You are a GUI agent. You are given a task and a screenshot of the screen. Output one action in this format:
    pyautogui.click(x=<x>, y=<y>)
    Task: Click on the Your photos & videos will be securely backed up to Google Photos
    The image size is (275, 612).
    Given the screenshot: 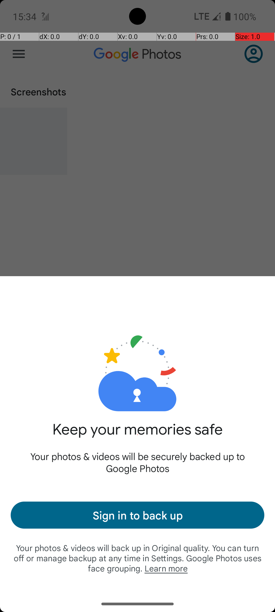 What is the action you would take?
    pyautogui.click(x=137, y=462)
    